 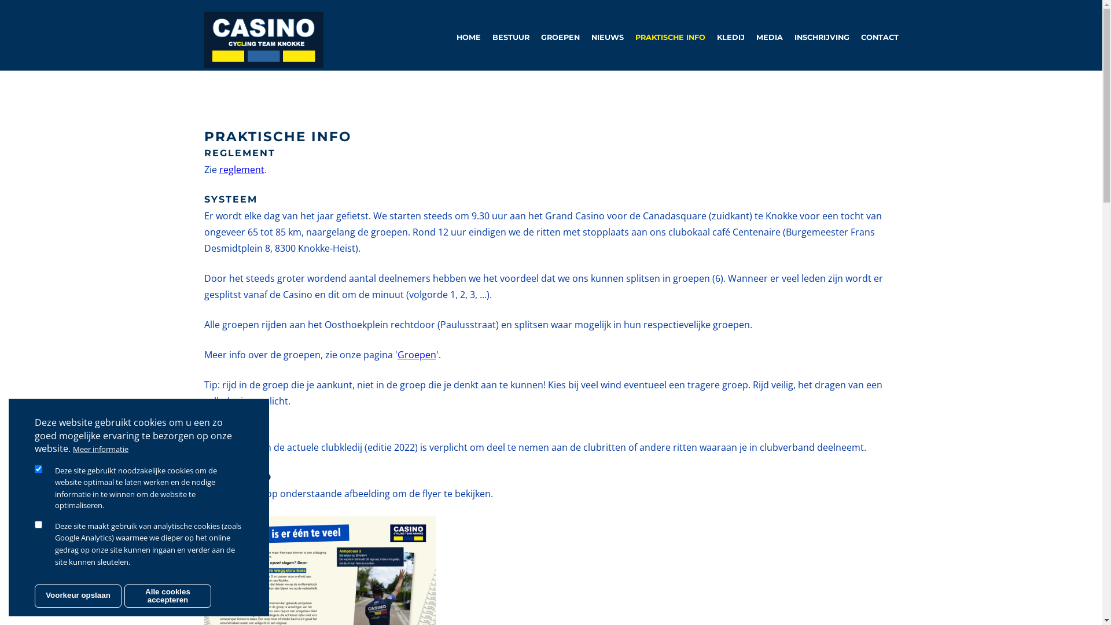 I want to click on KLEDIJ, so click(x=724, y=37).